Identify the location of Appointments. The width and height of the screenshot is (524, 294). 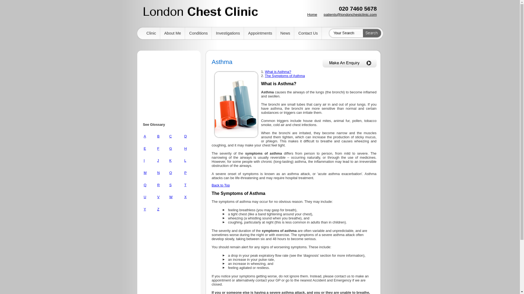
(260, 33).